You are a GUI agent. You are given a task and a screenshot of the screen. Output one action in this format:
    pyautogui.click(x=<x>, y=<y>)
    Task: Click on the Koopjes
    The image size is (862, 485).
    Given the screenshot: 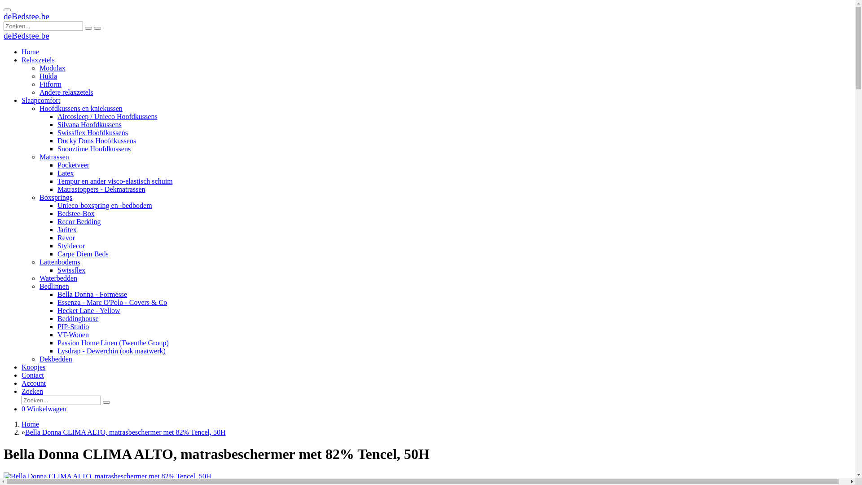 What is the action you would take?
    pyautogui.click(x=33, y=367)
    